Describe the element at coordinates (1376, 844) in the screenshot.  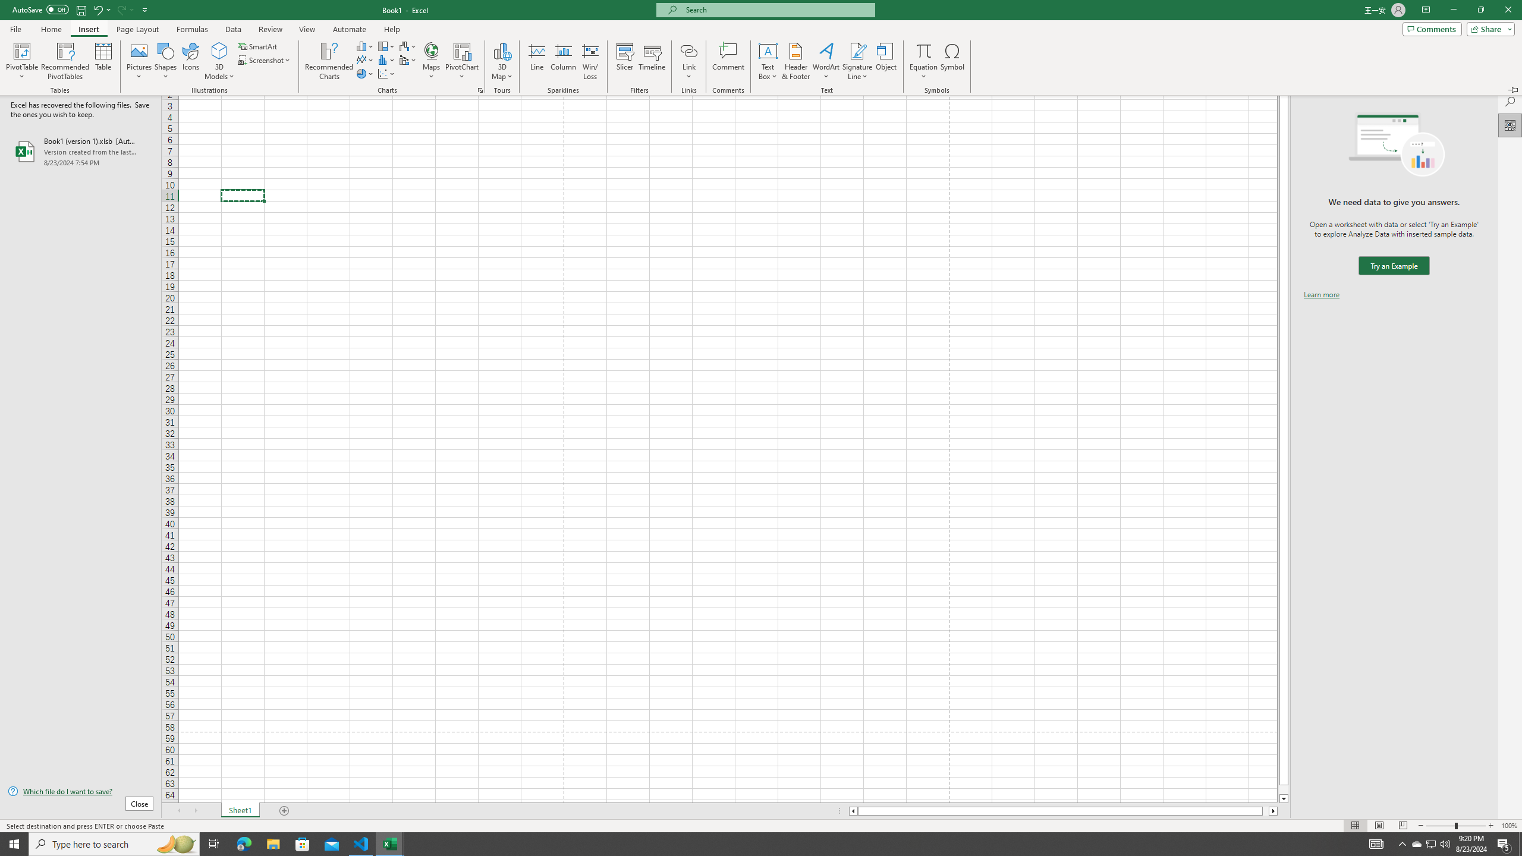
I see `AutomationID: 4105` at that location.